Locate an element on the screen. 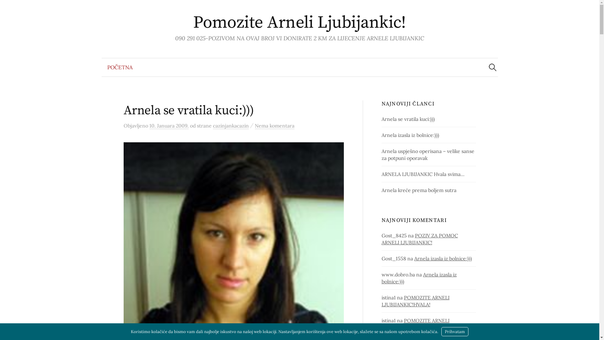 The height and width of the screenshot is (340, 604). Pretraga is located at coordinates (8, 8).